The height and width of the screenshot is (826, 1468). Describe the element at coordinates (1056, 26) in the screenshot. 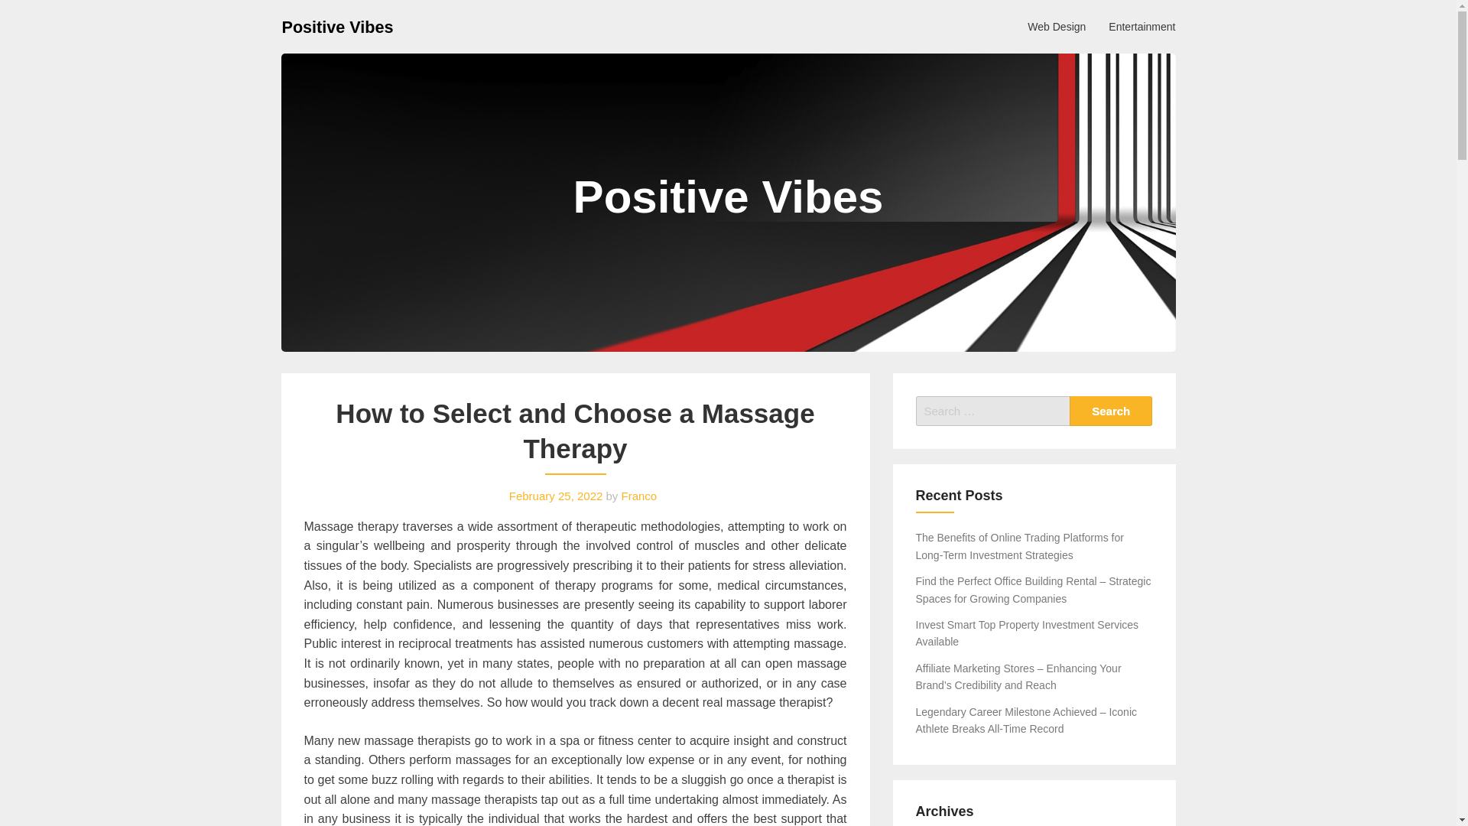

I see `Web Design` at that location.